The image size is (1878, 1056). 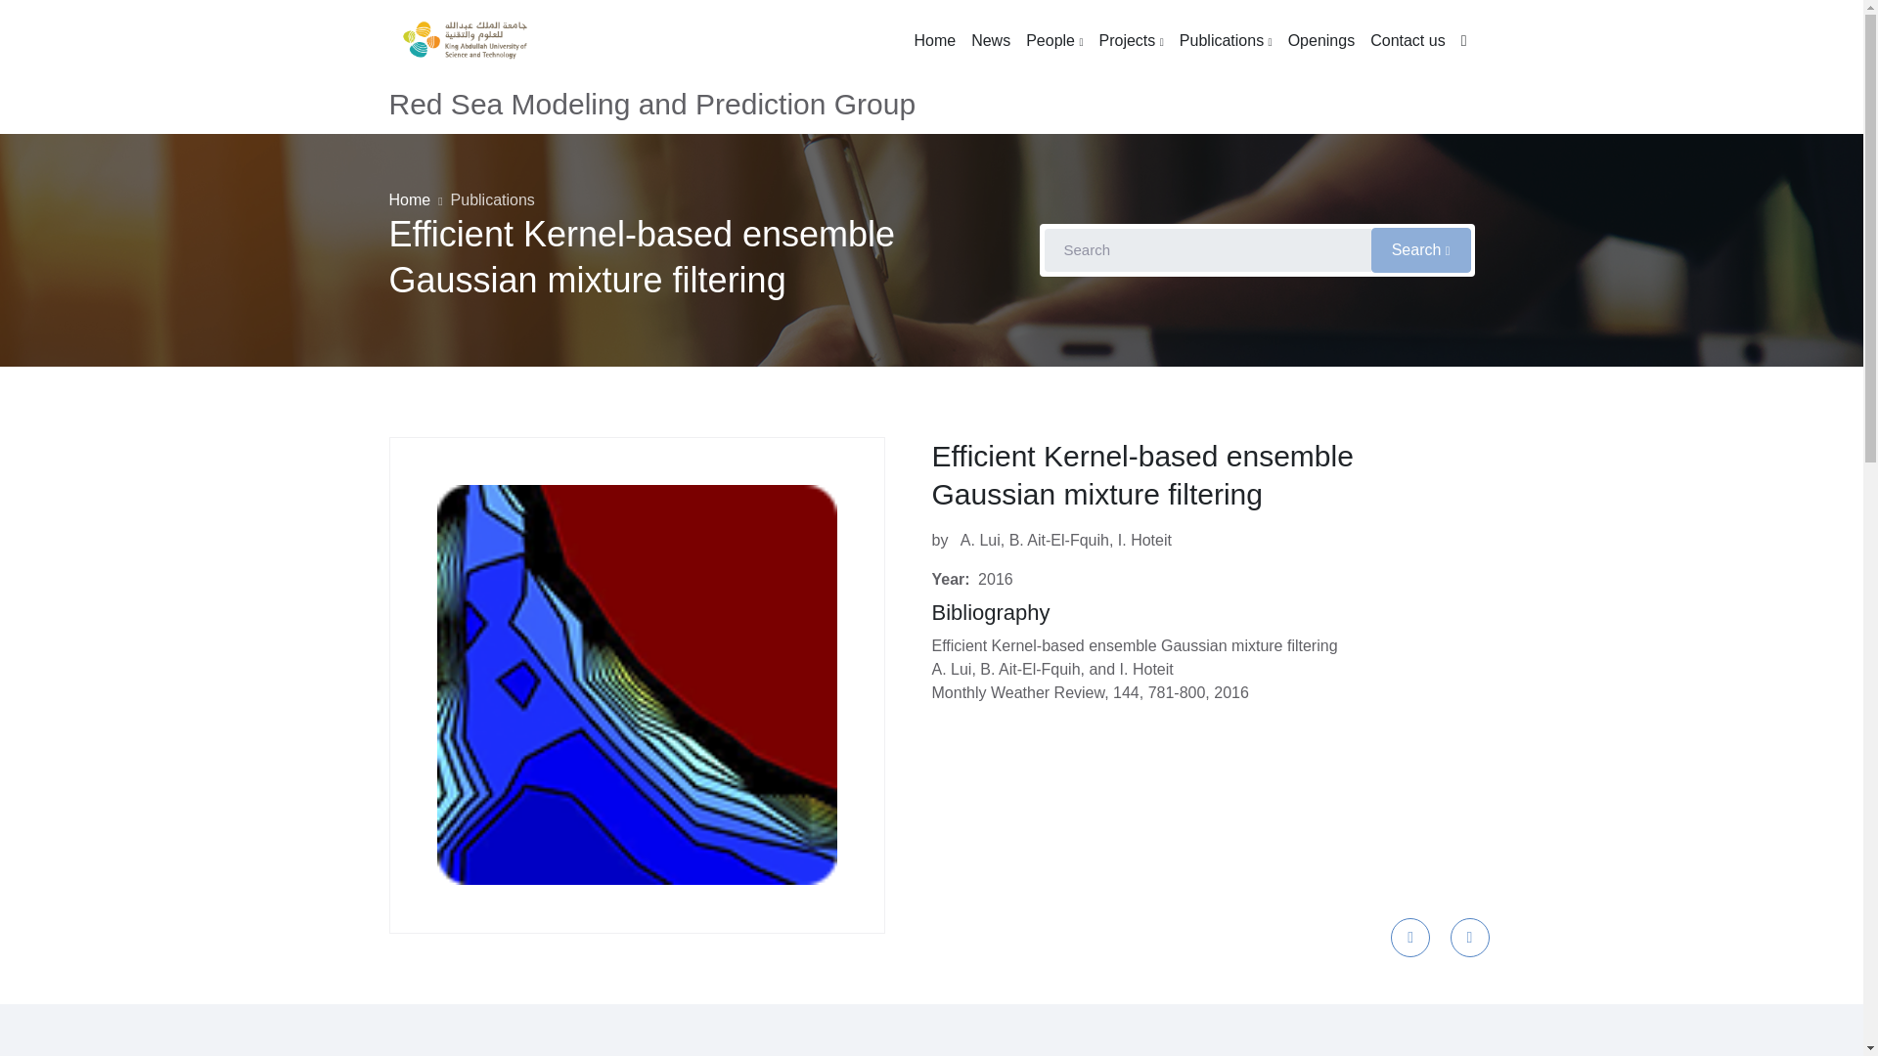 I want to click on Home, so click(x=410, y=199).